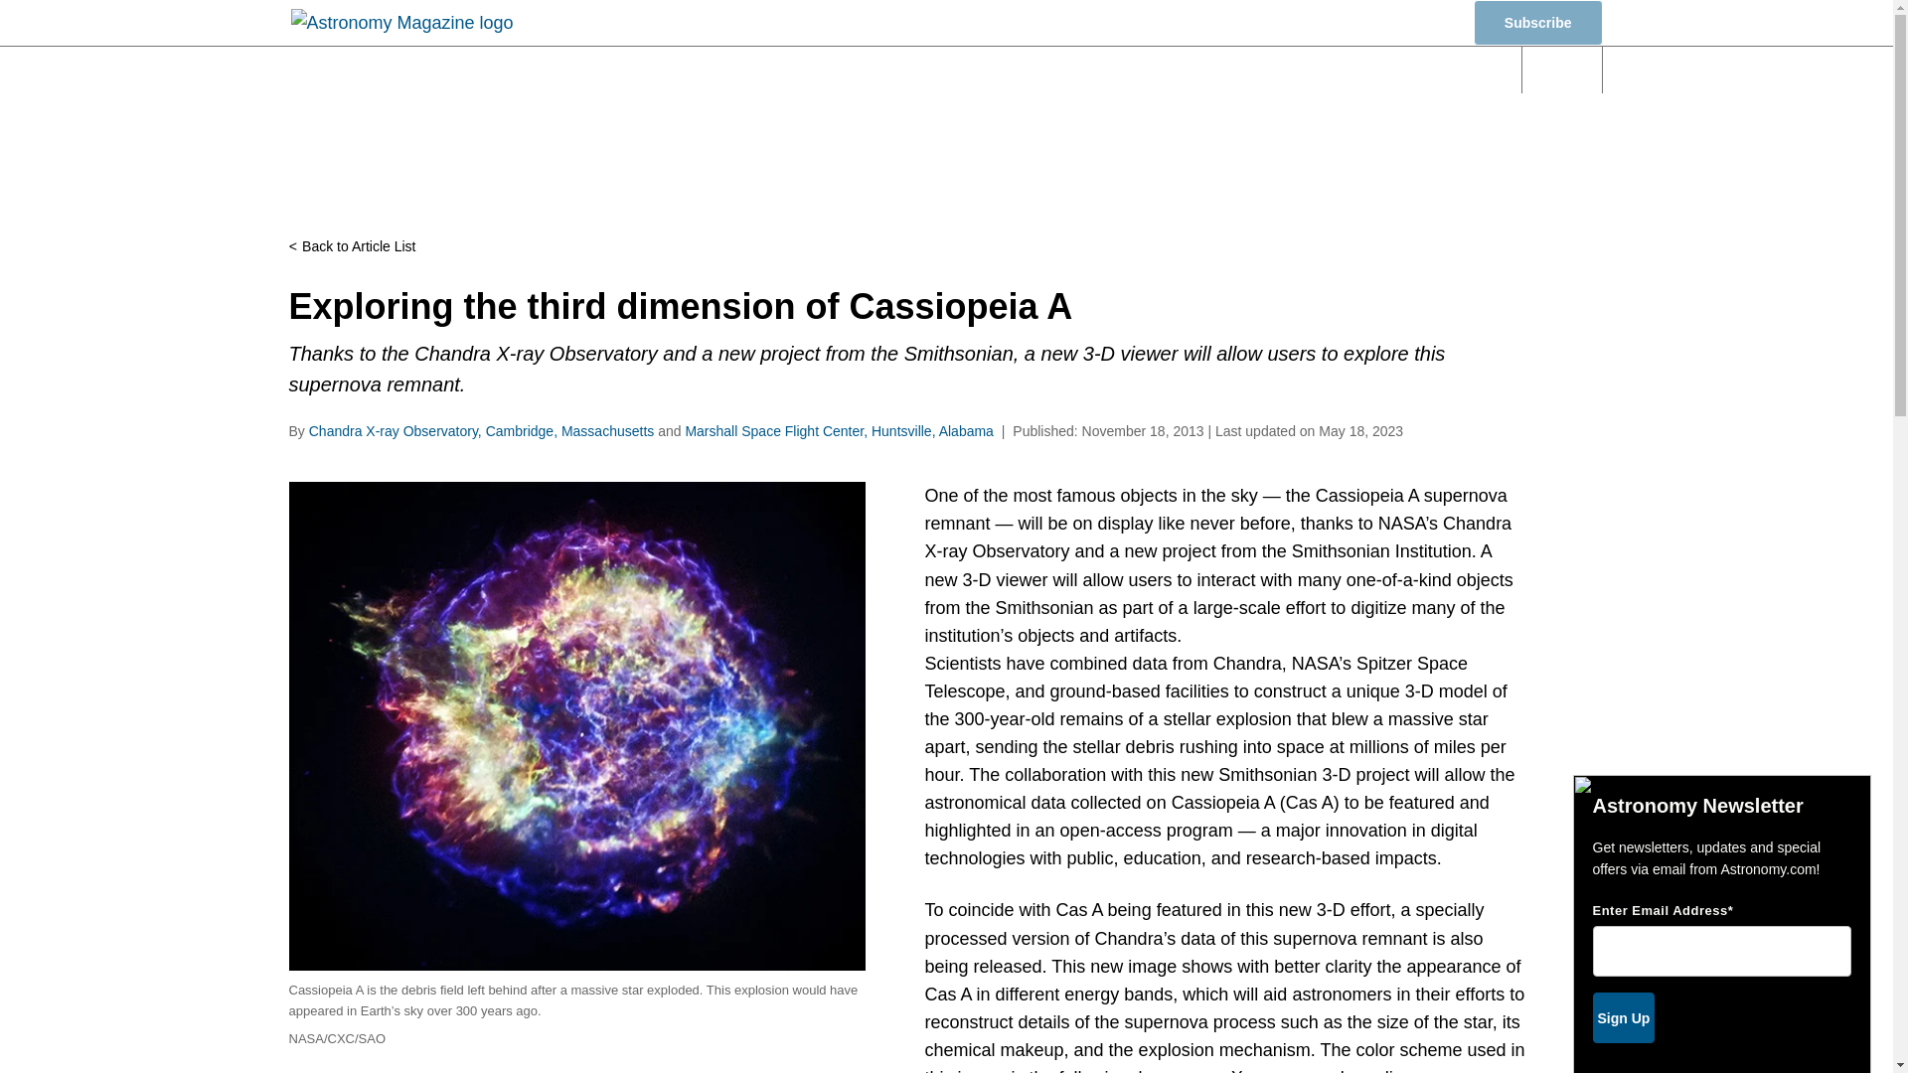 Image resolution: width=1908 pixels, height=1073 pixels. I want to click on News, so click(698, 70).